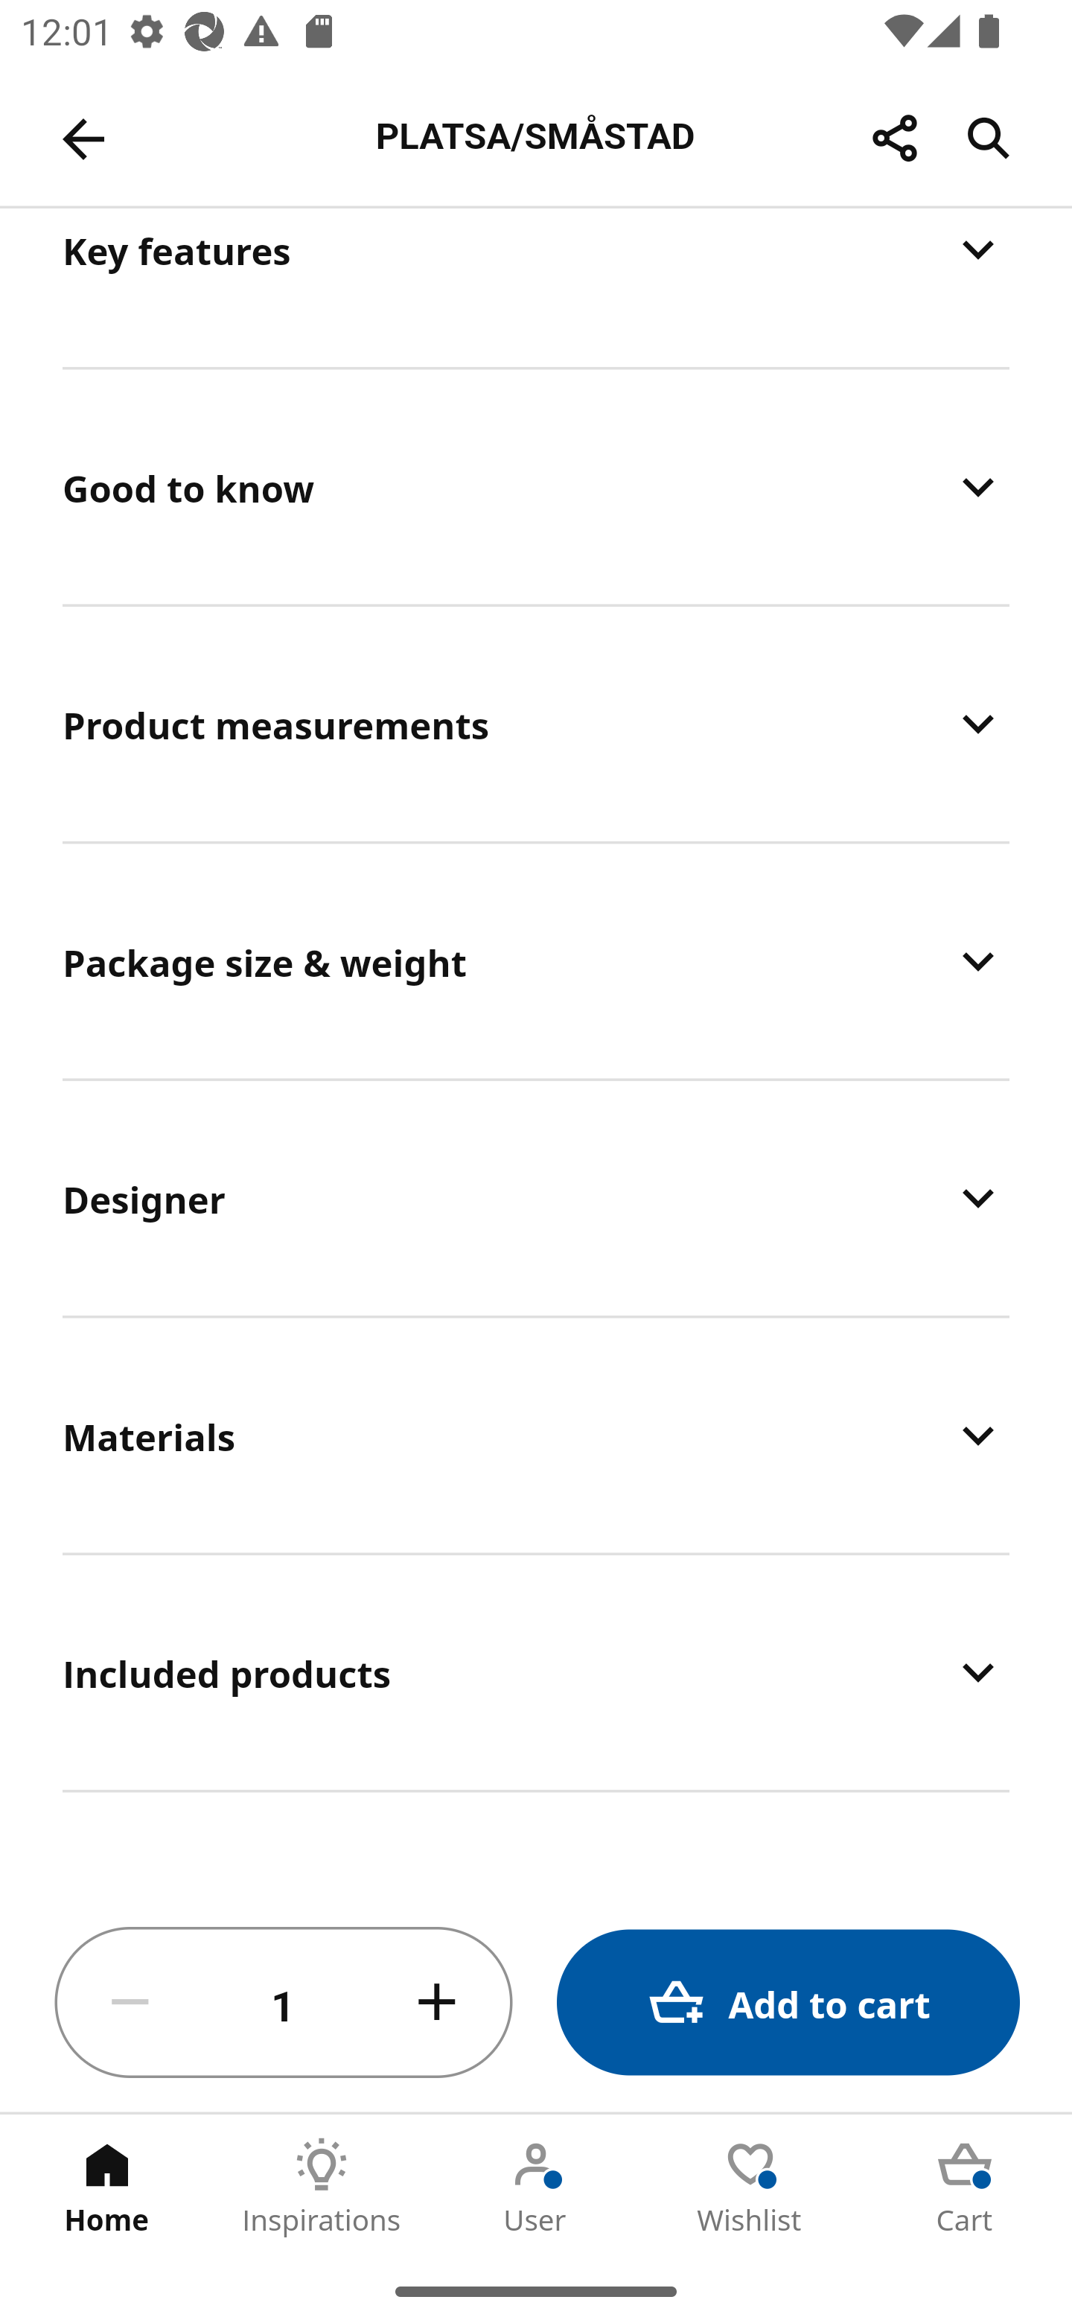  What do you see at coordinates (536, 1672) in the screenshot?
I see `Included products` at bounding box center [536, 1672].